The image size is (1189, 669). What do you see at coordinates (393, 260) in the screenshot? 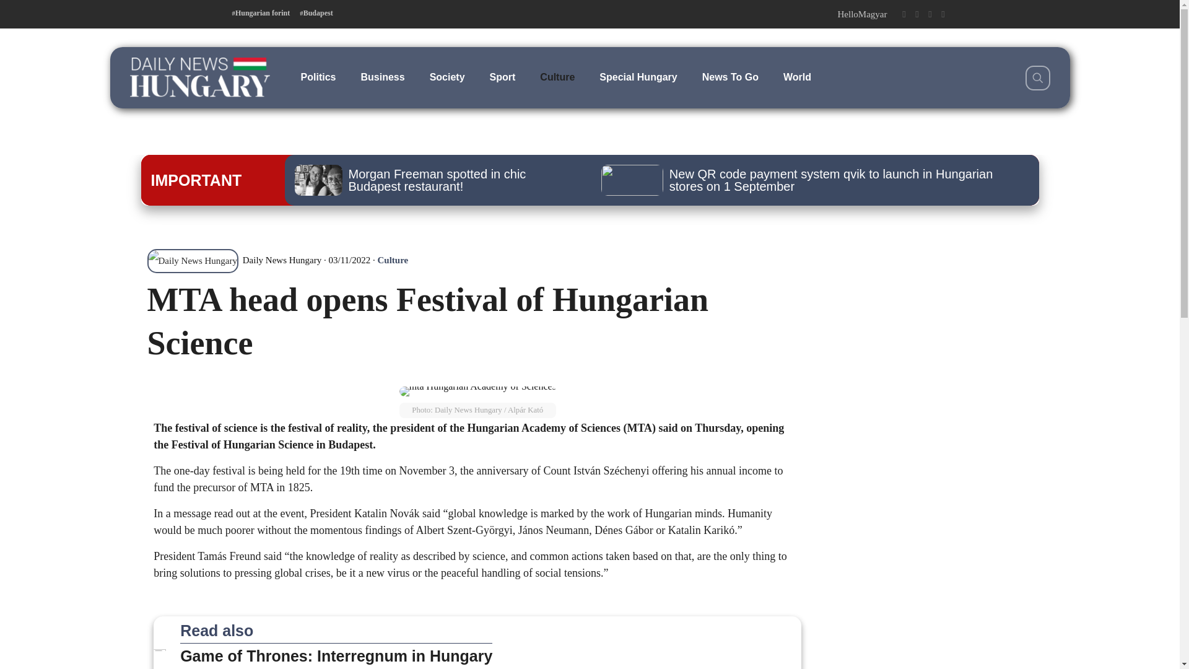
I see `Culture` at bounding box center [393, 260].